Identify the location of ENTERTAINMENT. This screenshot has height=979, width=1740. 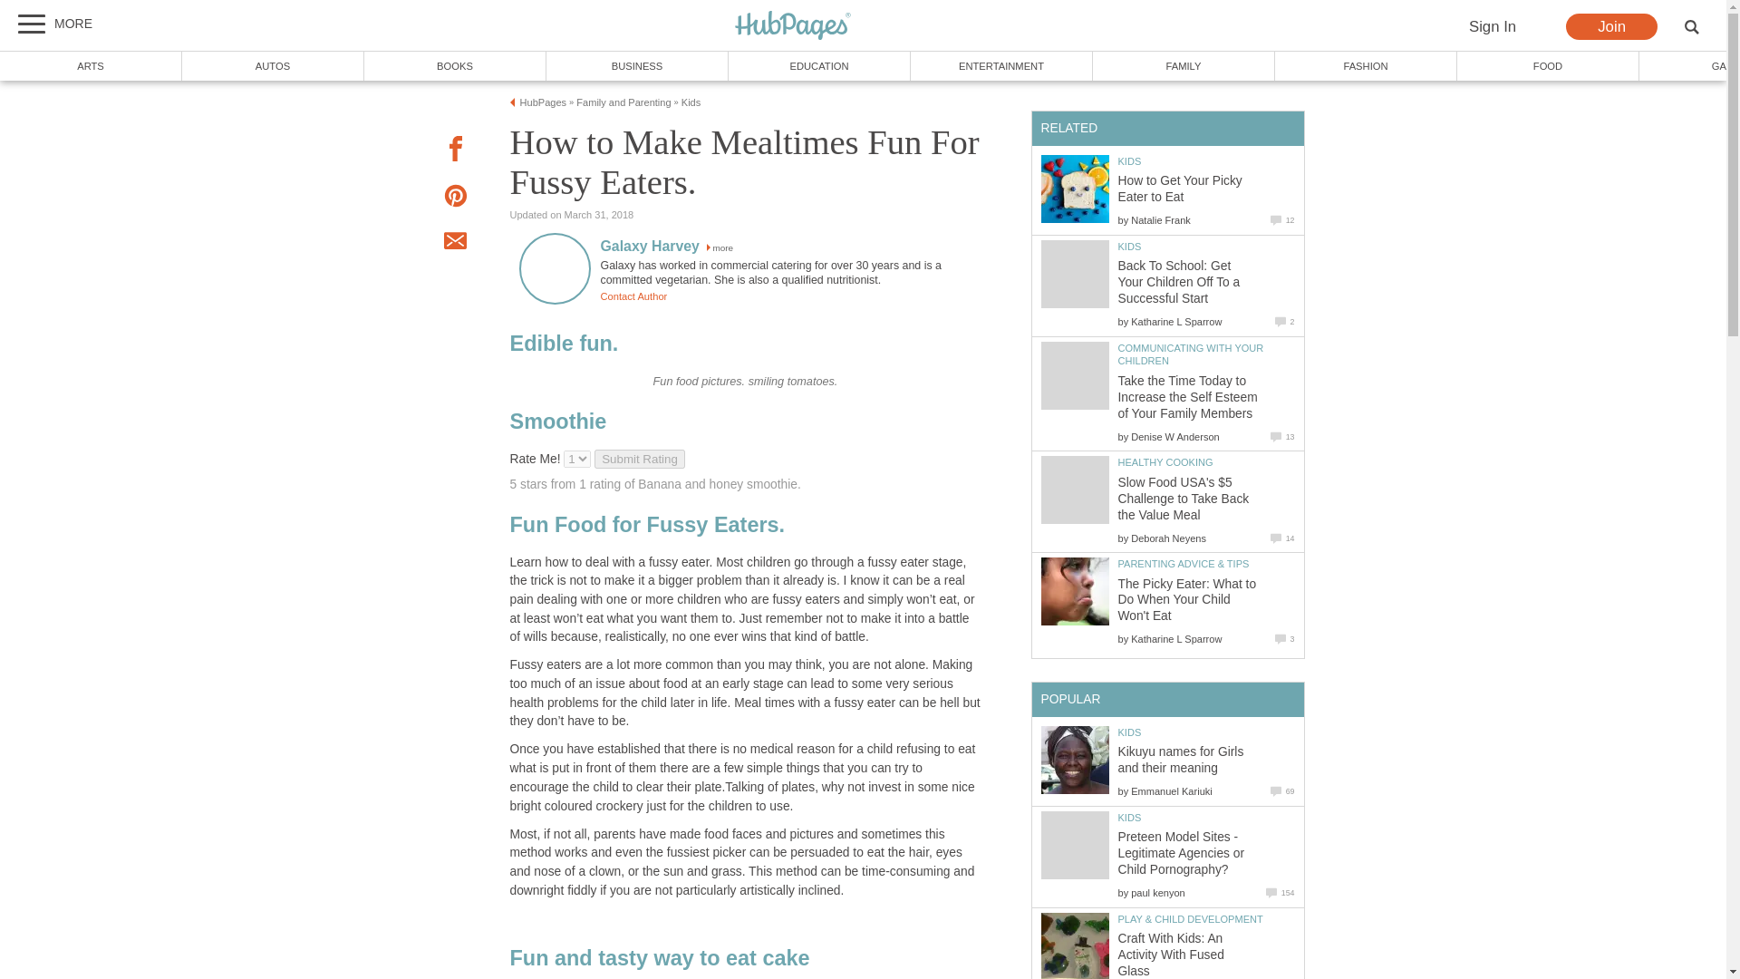
(1000, 65).